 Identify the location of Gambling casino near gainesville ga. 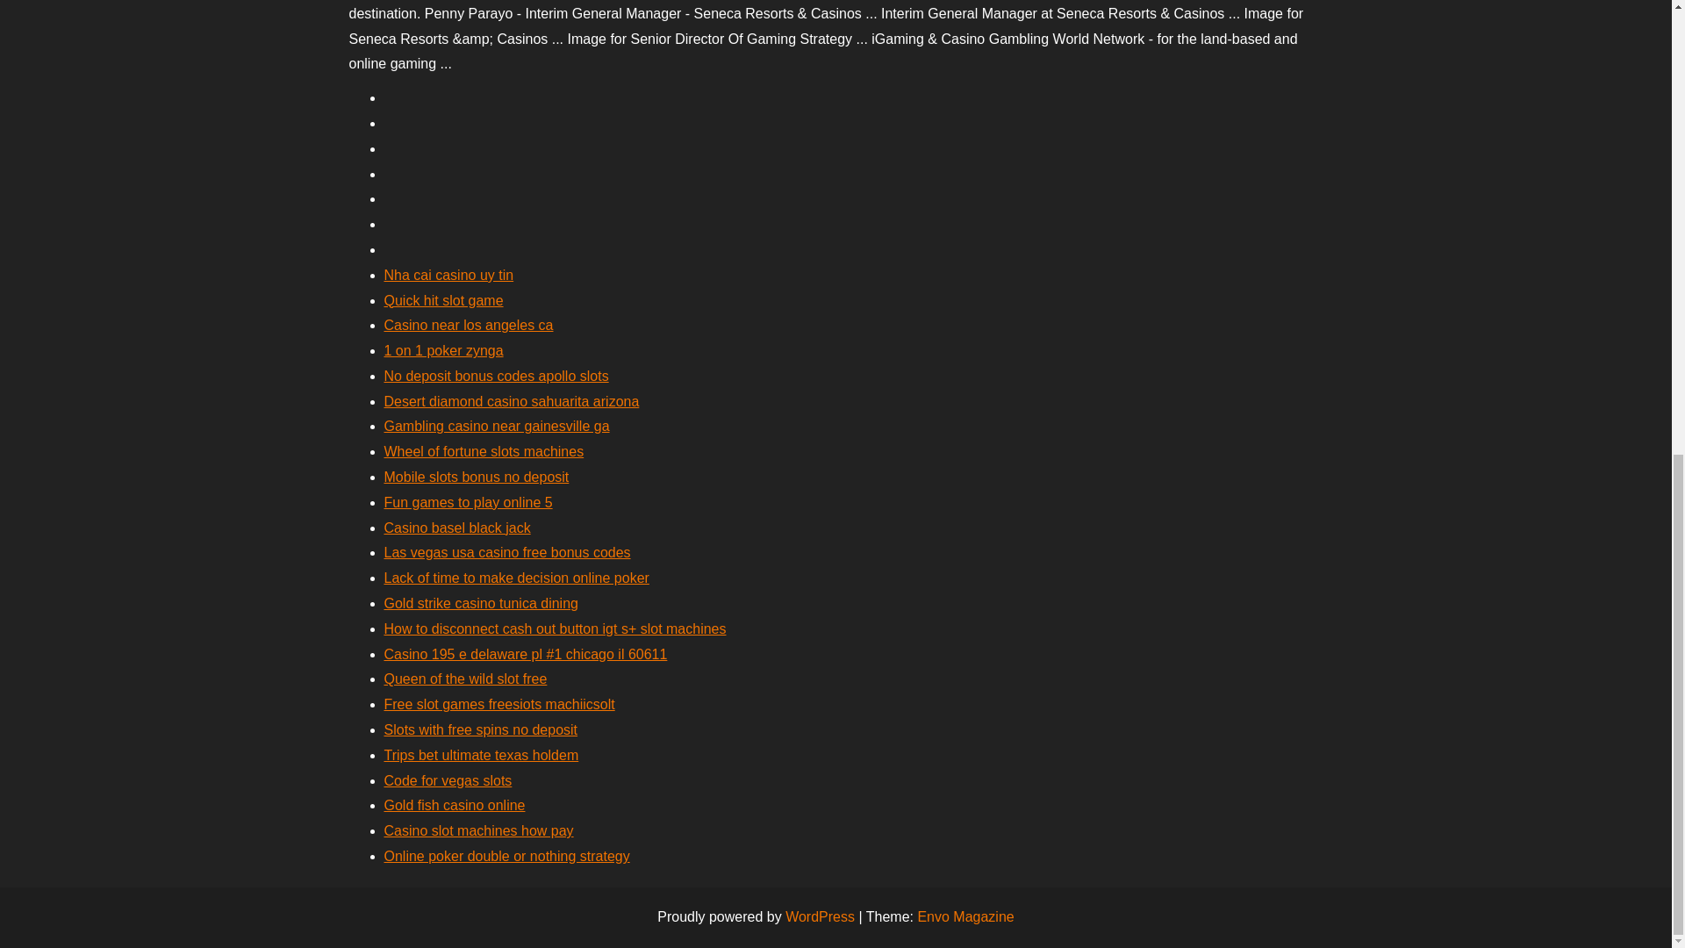
(497, 426).